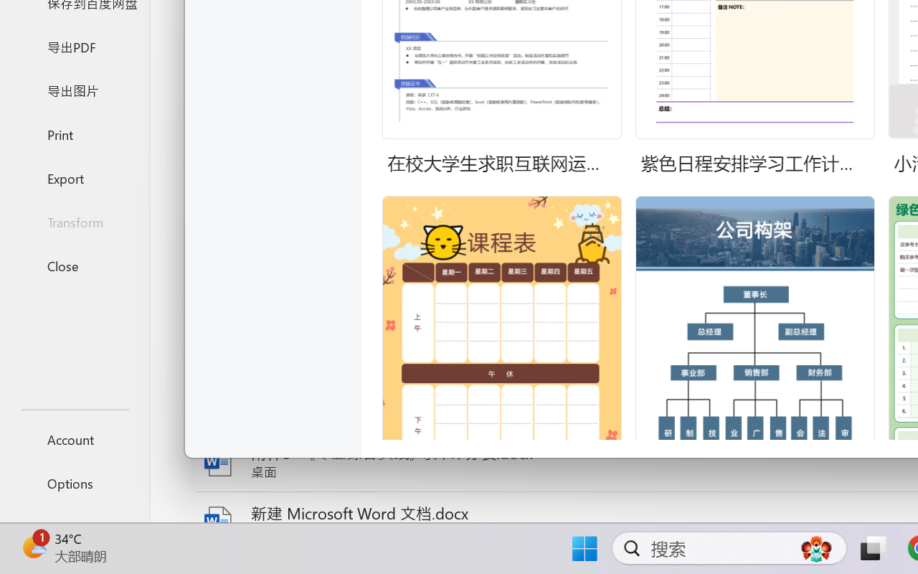  What do you see at coordinates (75, 222) in the screenshot?
I see `Transform` at bounding box center [75, 222].